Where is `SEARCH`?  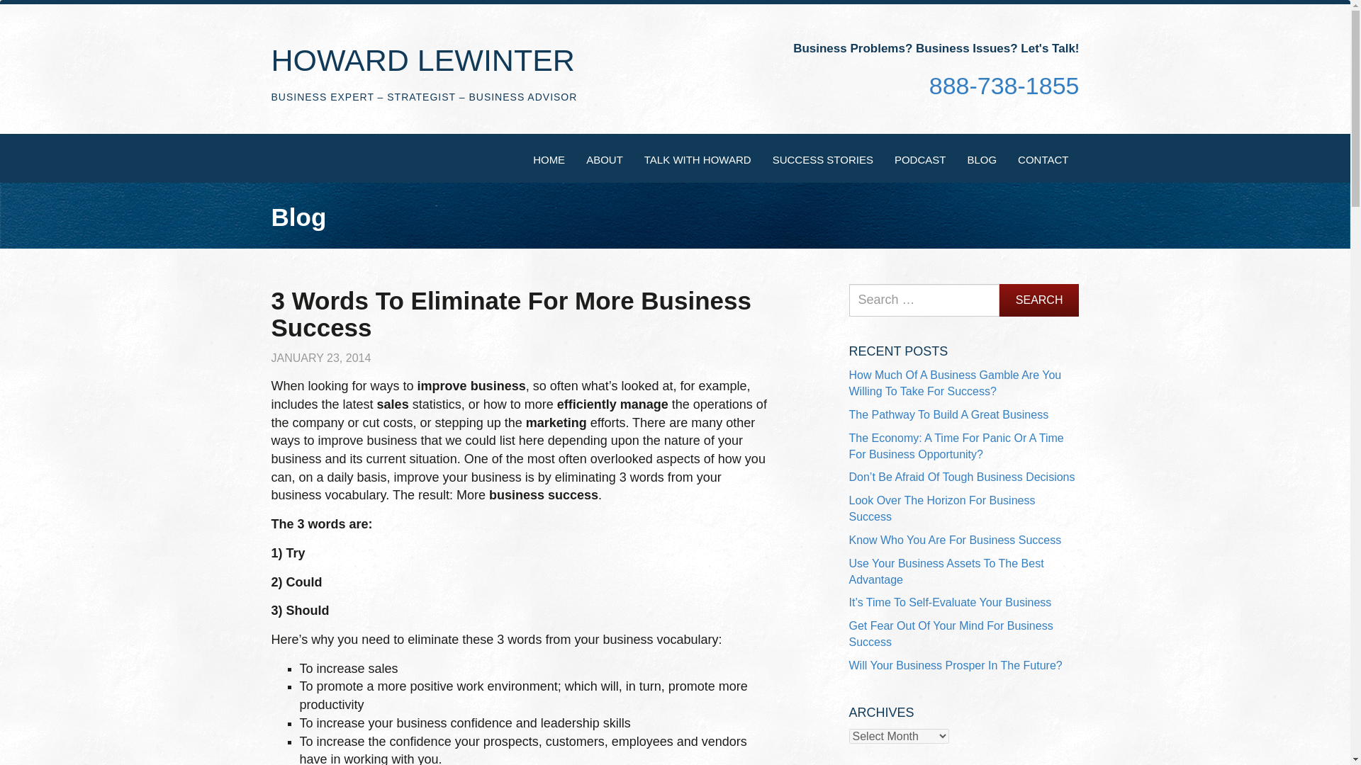
SEARCH is located at coordinates (1039, 300).